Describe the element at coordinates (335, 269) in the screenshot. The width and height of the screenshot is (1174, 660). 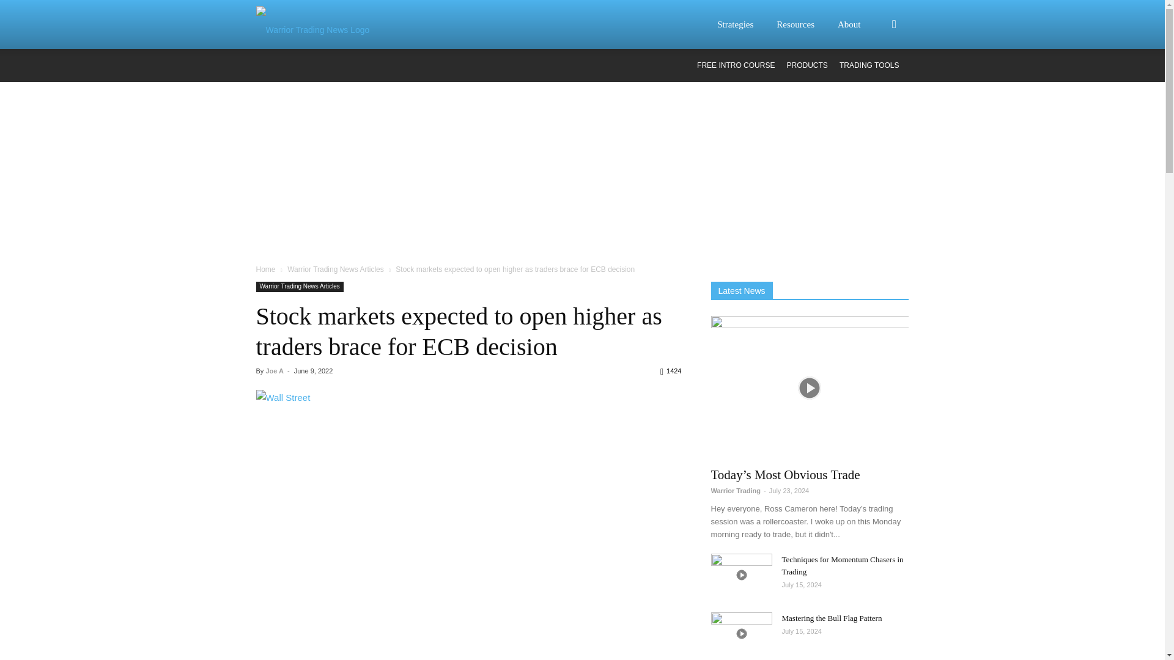
I see `View all posts in Warrior Trading News Articles` at that location.